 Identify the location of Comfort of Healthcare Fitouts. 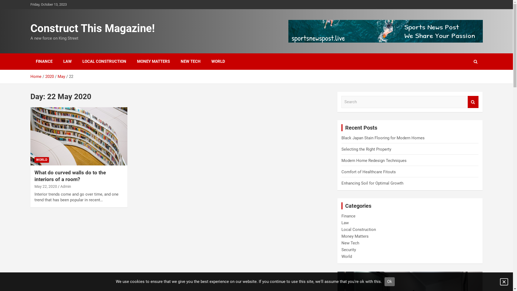
(369, 172).